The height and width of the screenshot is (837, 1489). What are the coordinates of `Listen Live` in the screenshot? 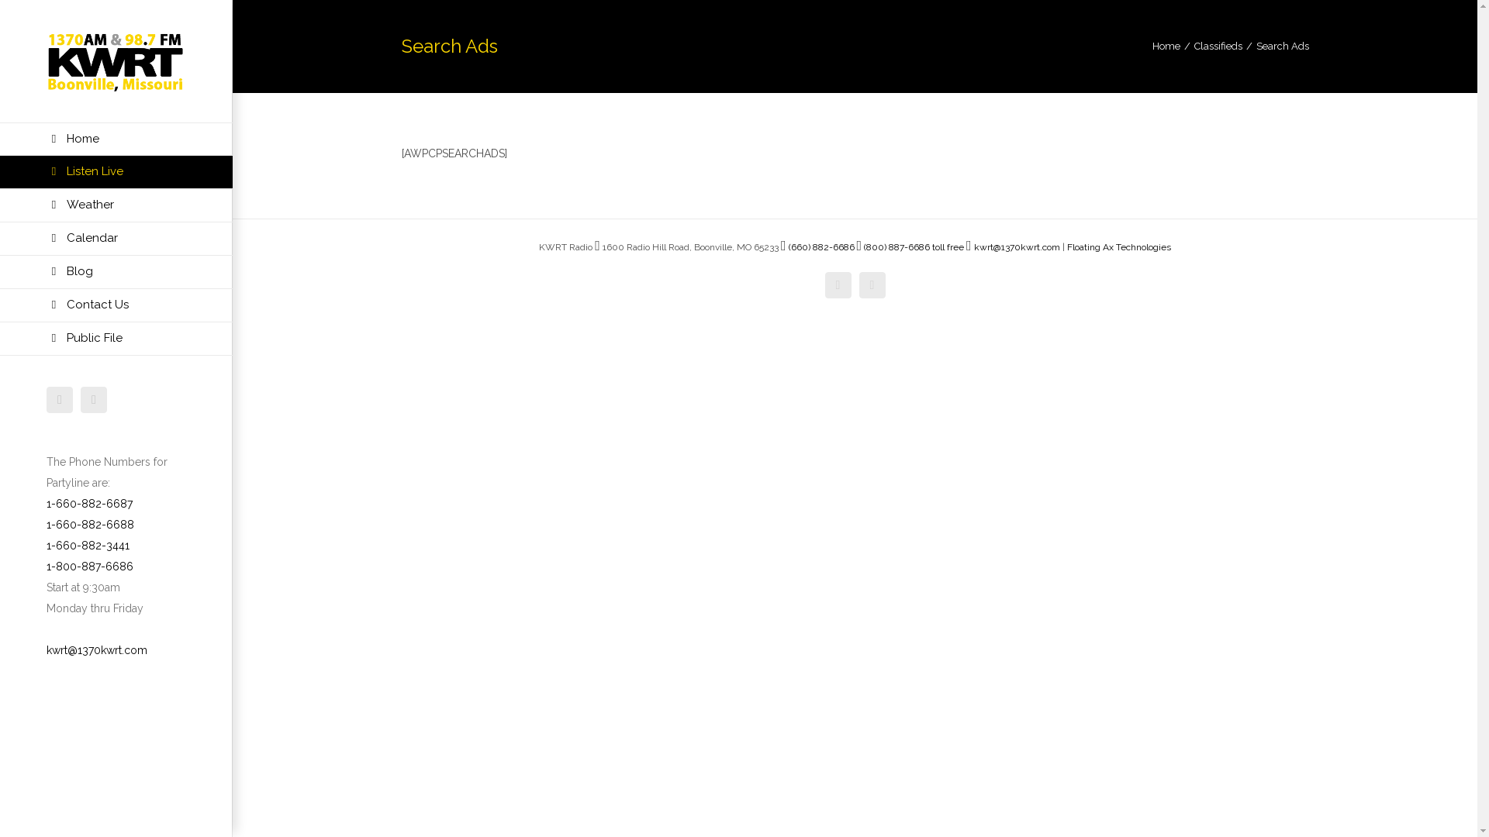 It's located at (116, 172).